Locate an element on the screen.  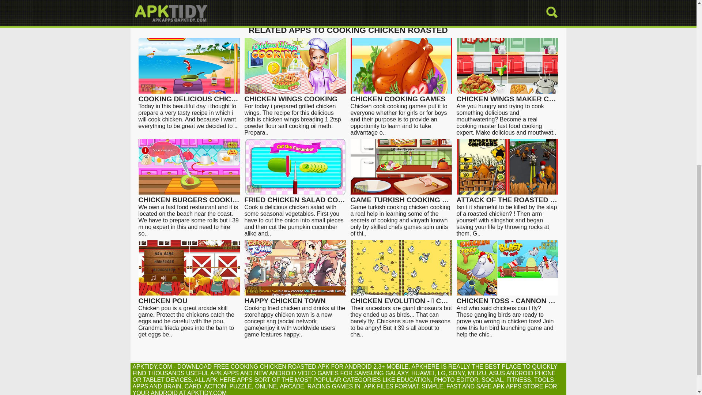
FRIED CHICKEN SALAD COOKING is located at coordinates (295, 197).